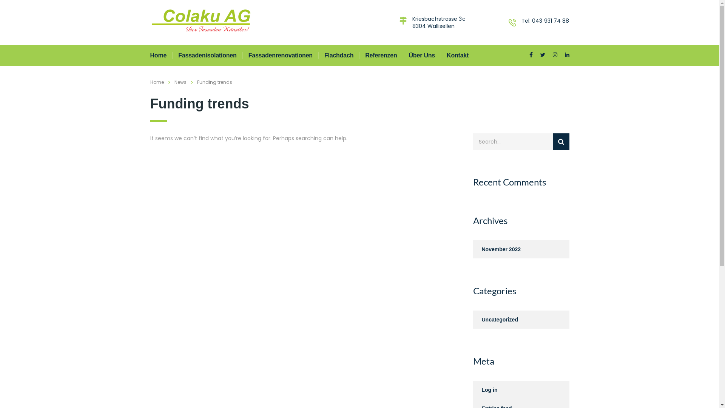  I want to click on News, so click(180, 82).